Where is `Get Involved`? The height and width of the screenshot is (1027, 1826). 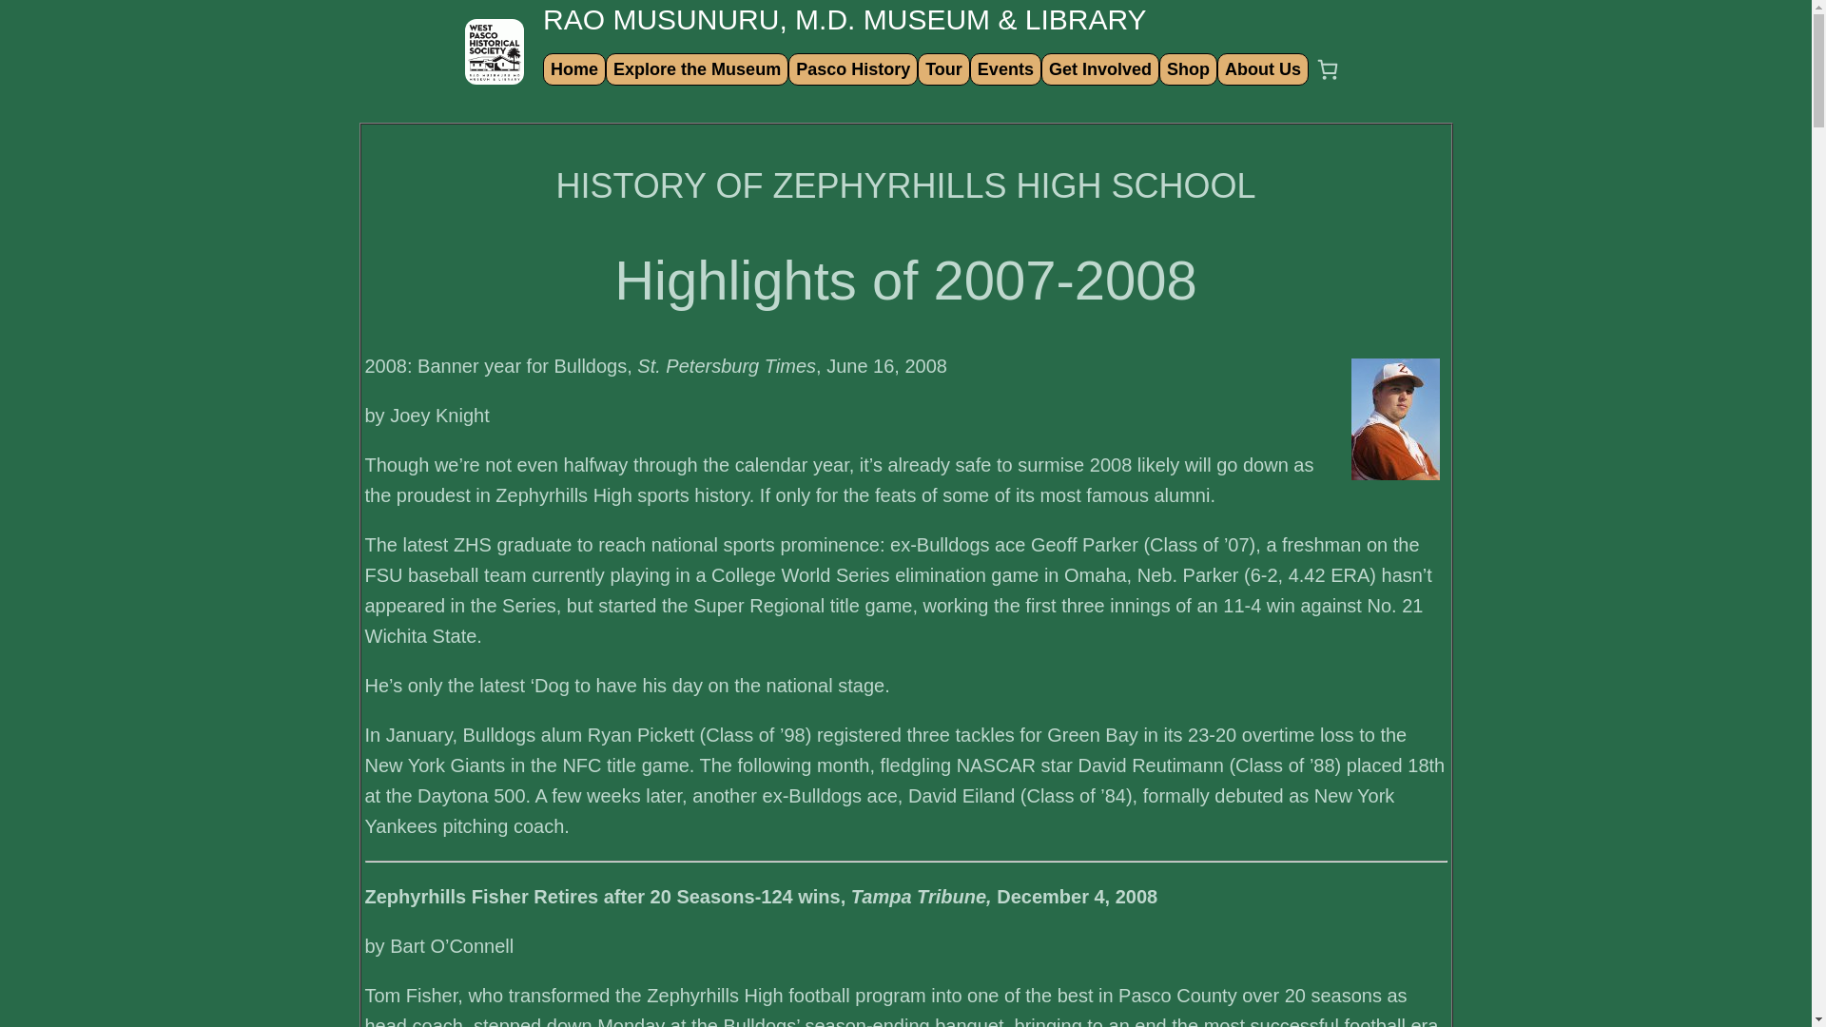 Get Involved is located at coordinates (1099, 69).